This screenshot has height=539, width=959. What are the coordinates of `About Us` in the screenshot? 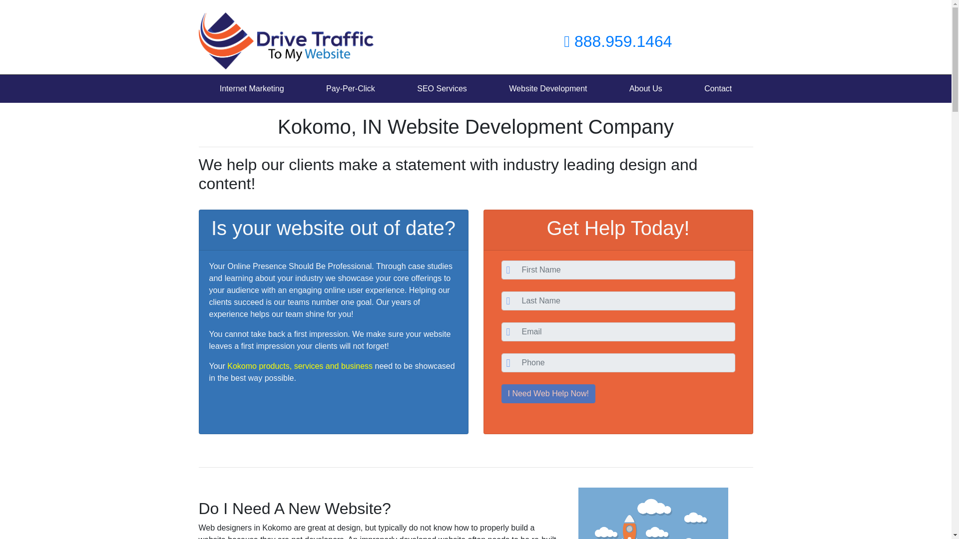 It's located at (645, 88).